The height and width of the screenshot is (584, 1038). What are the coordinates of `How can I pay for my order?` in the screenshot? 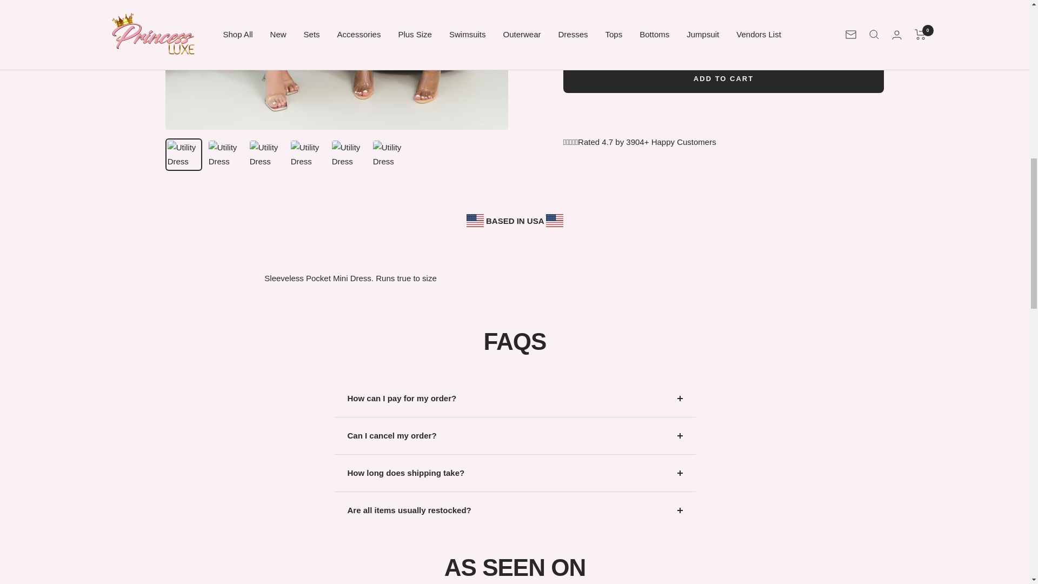 It's located at (515, 399).